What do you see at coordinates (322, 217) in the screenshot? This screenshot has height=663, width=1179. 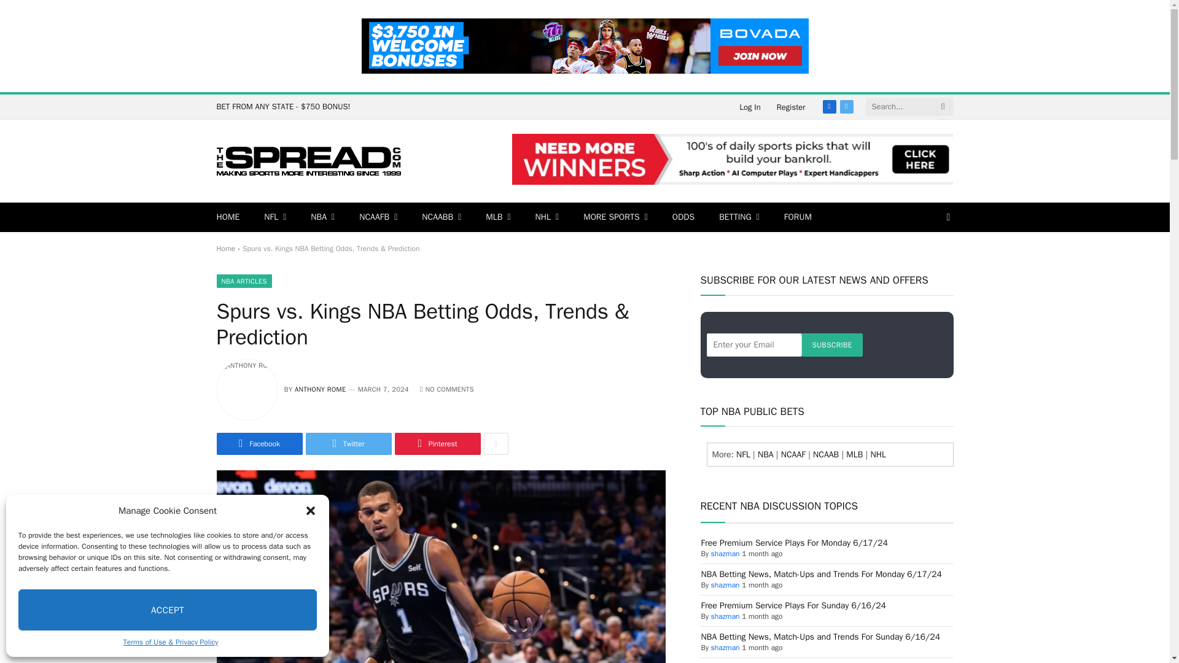 I see `NBA` at bounding box center [322, 217].